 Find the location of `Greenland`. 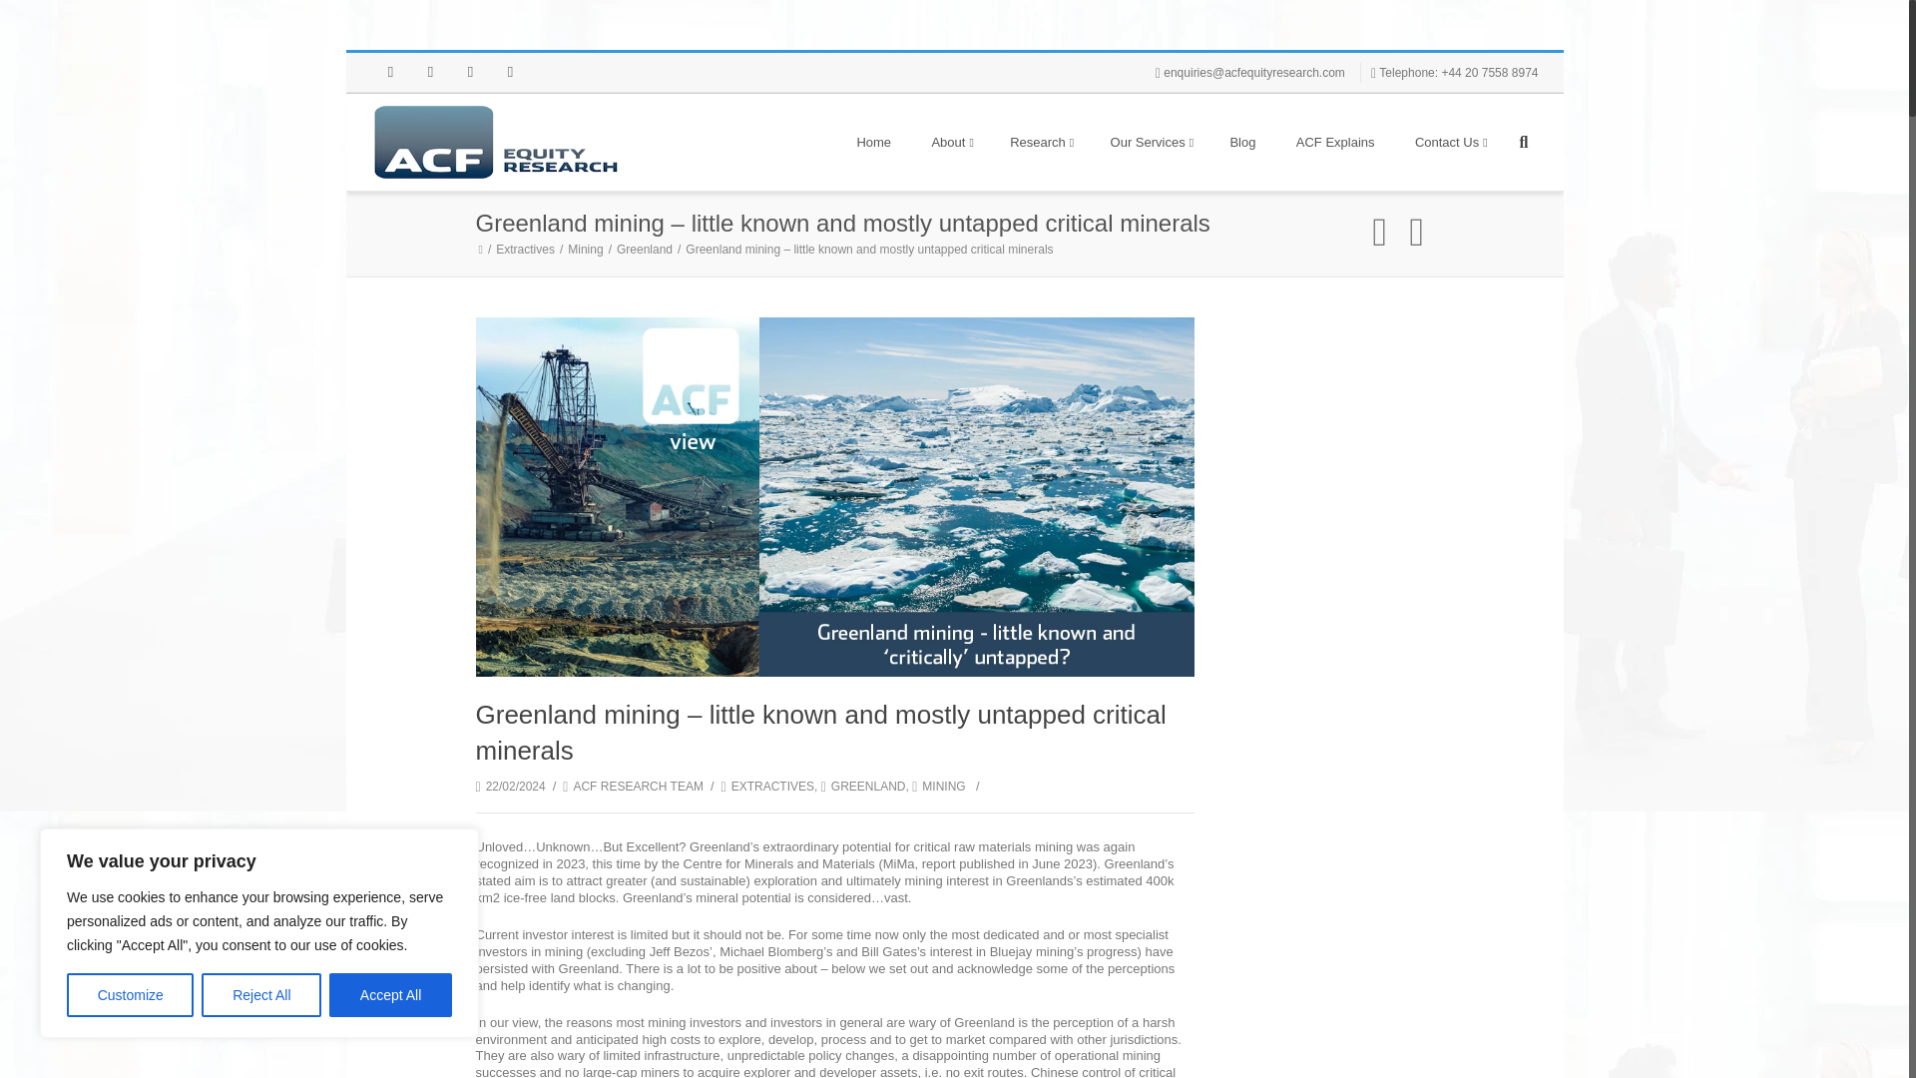

Greenland is located at coordinates (647, 250).